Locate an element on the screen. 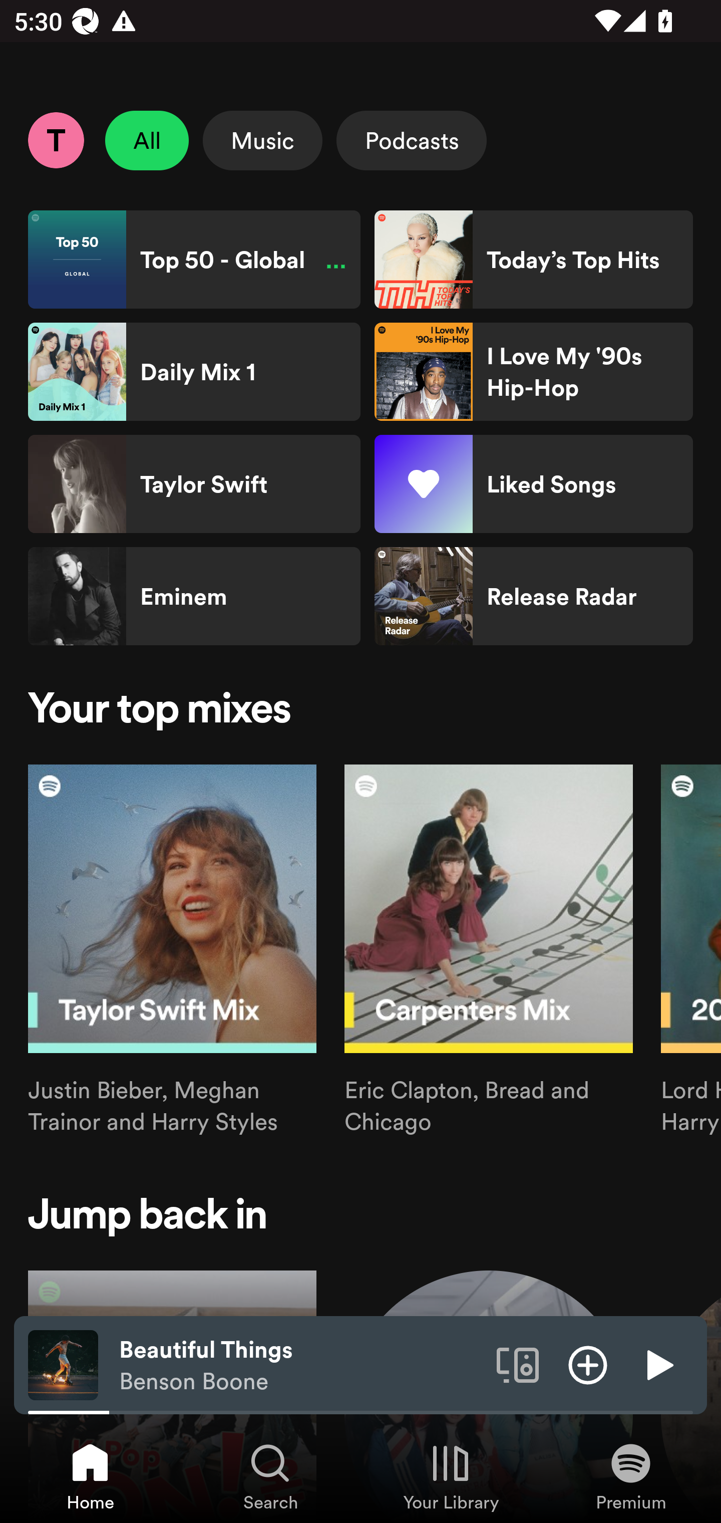 The image size is (721, 1523). All Unselect All is located at coordinates (147, 140).